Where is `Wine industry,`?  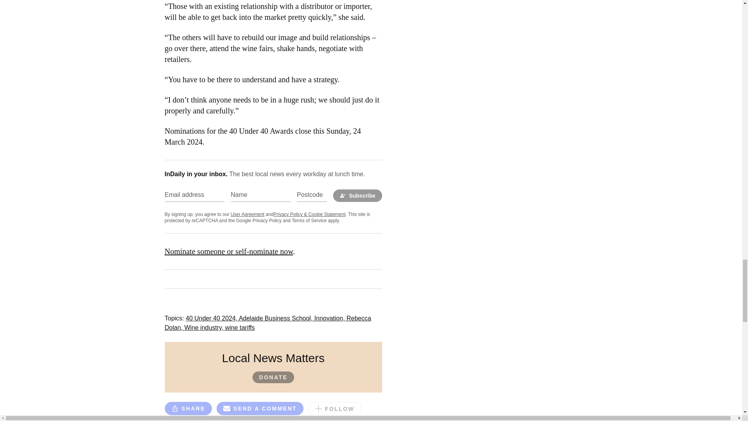
Wine industry, is located at coordinates (204, 327).